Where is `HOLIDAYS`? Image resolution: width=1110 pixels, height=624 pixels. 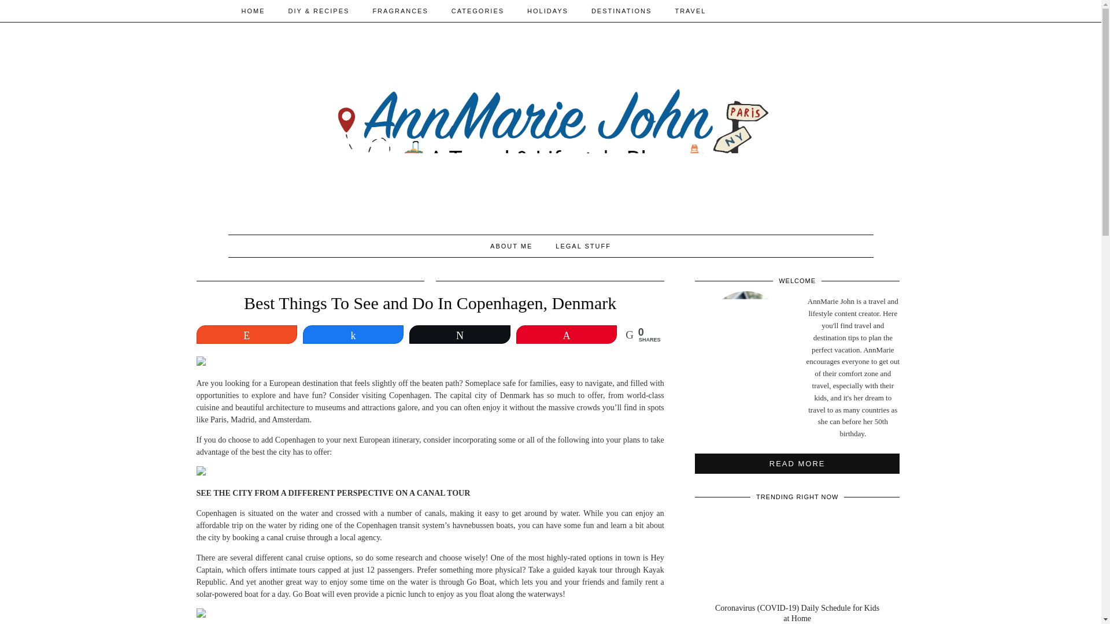
HOLIDAYS is located at coordinates (547, 10).